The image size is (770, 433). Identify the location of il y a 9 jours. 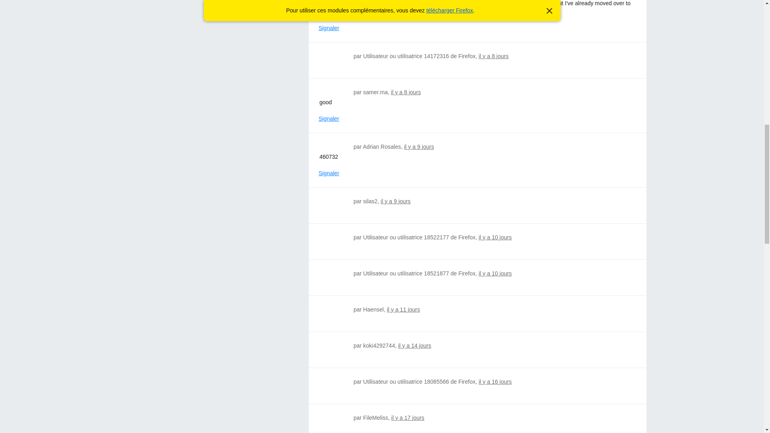
(419, 146).